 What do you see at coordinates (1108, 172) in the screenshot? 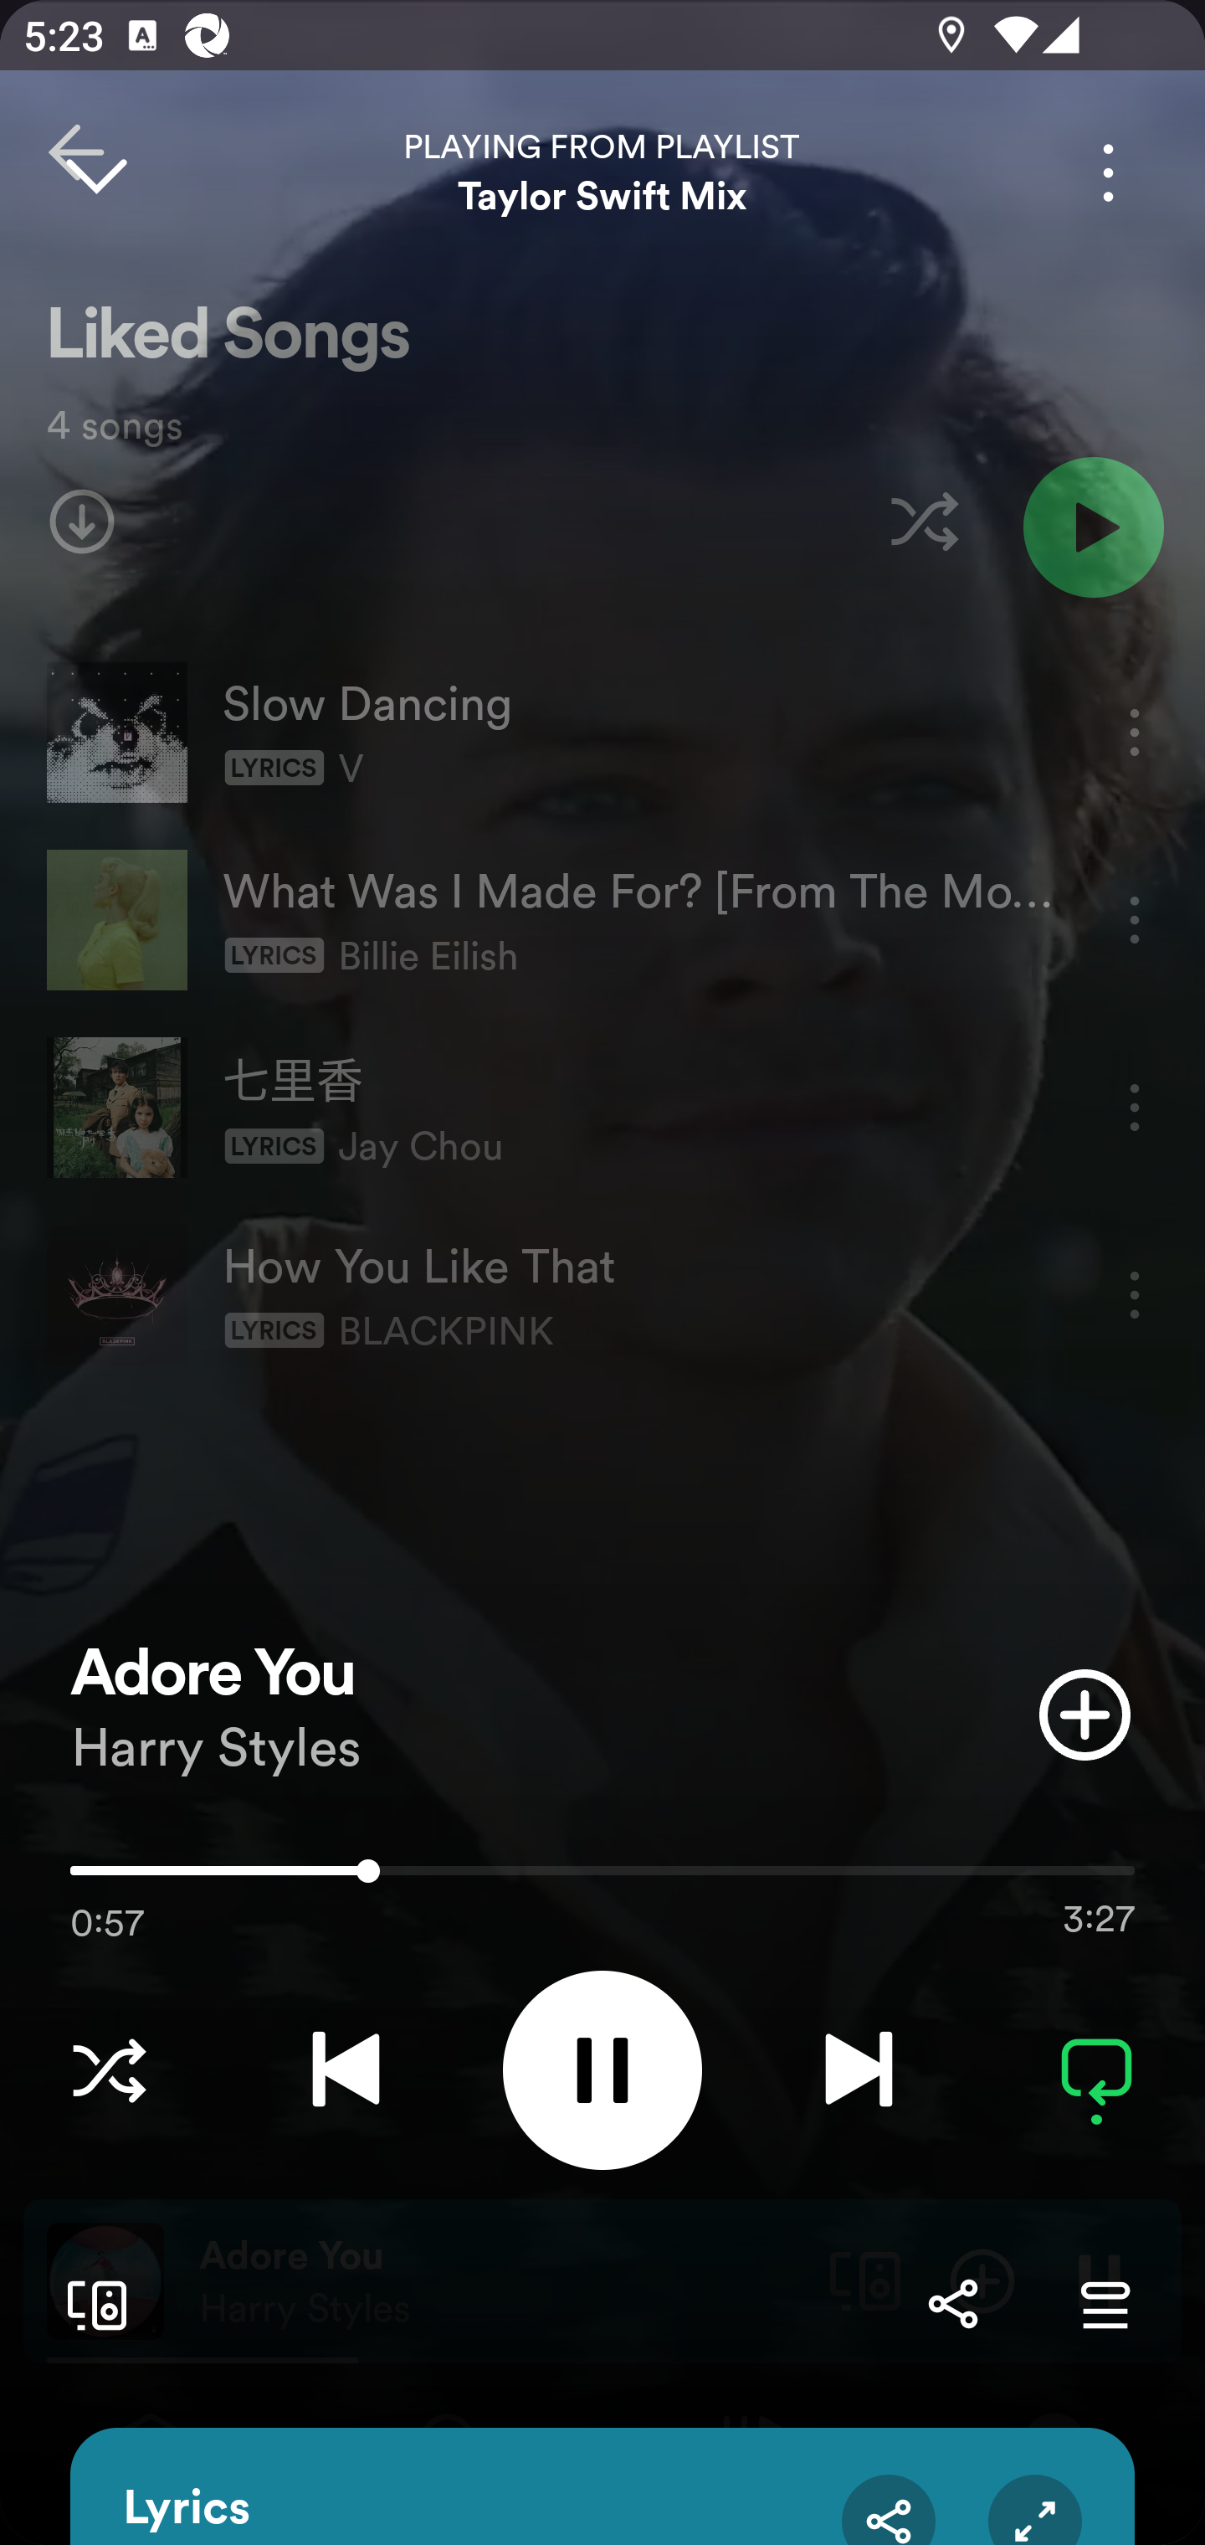
I see `More options for song Adore You` at bounding box center [1108, 172].